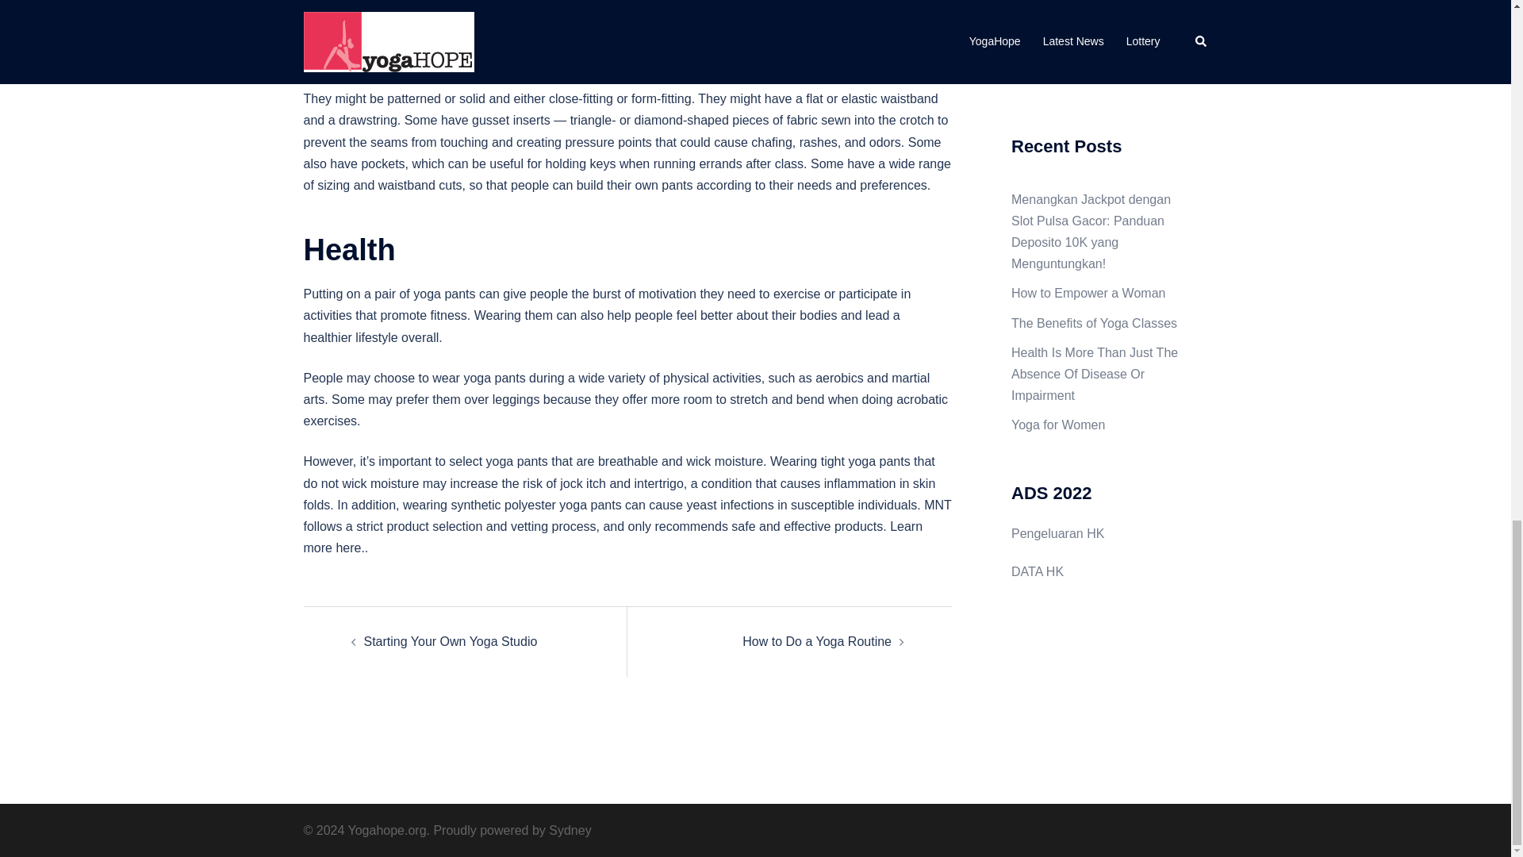  What do you see at coordinates (817, 641) in the screenshot?
I see `How to Do a Yoga Routine` at bounding box center [817, 641].